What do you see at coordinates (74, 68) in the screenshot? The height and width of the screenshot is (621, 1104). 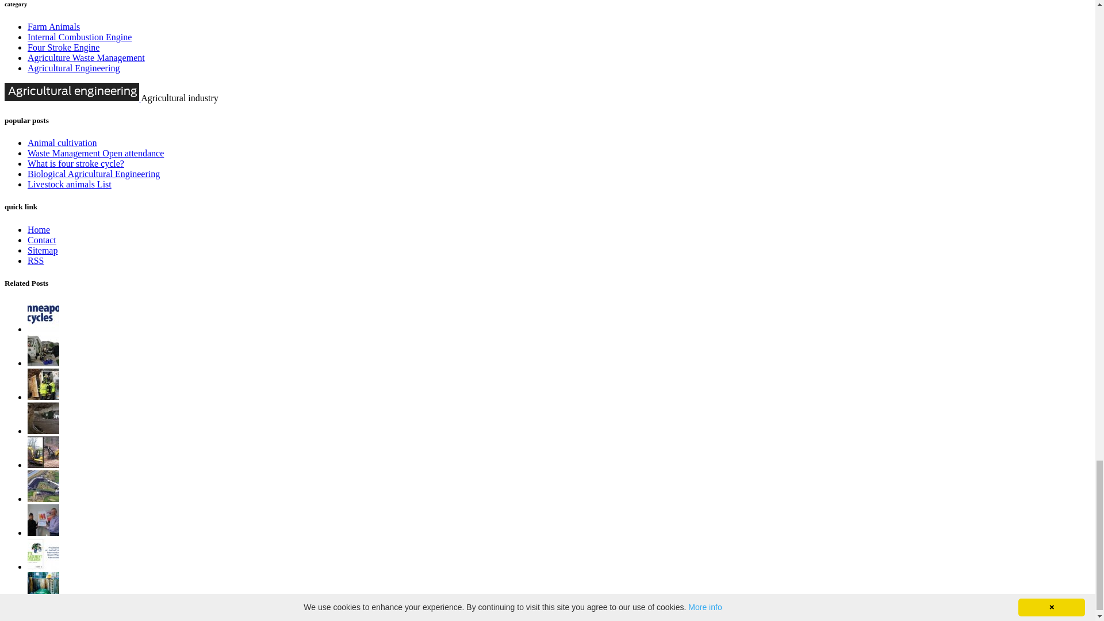 I see `View all posts filed under Agricultural Engineering` at bounding box center [74, 68].